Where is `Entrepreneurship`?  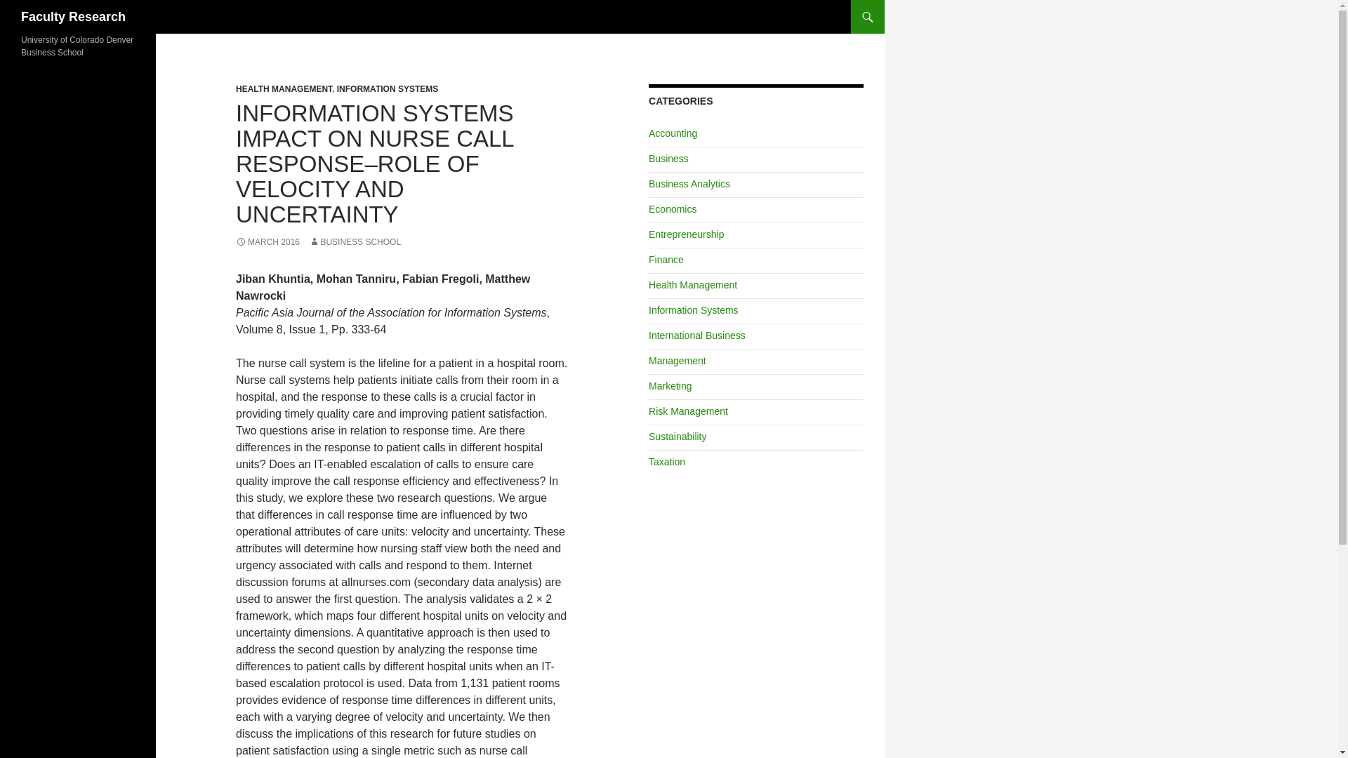 Entrepreneurship is located at coordinates (686, 234).